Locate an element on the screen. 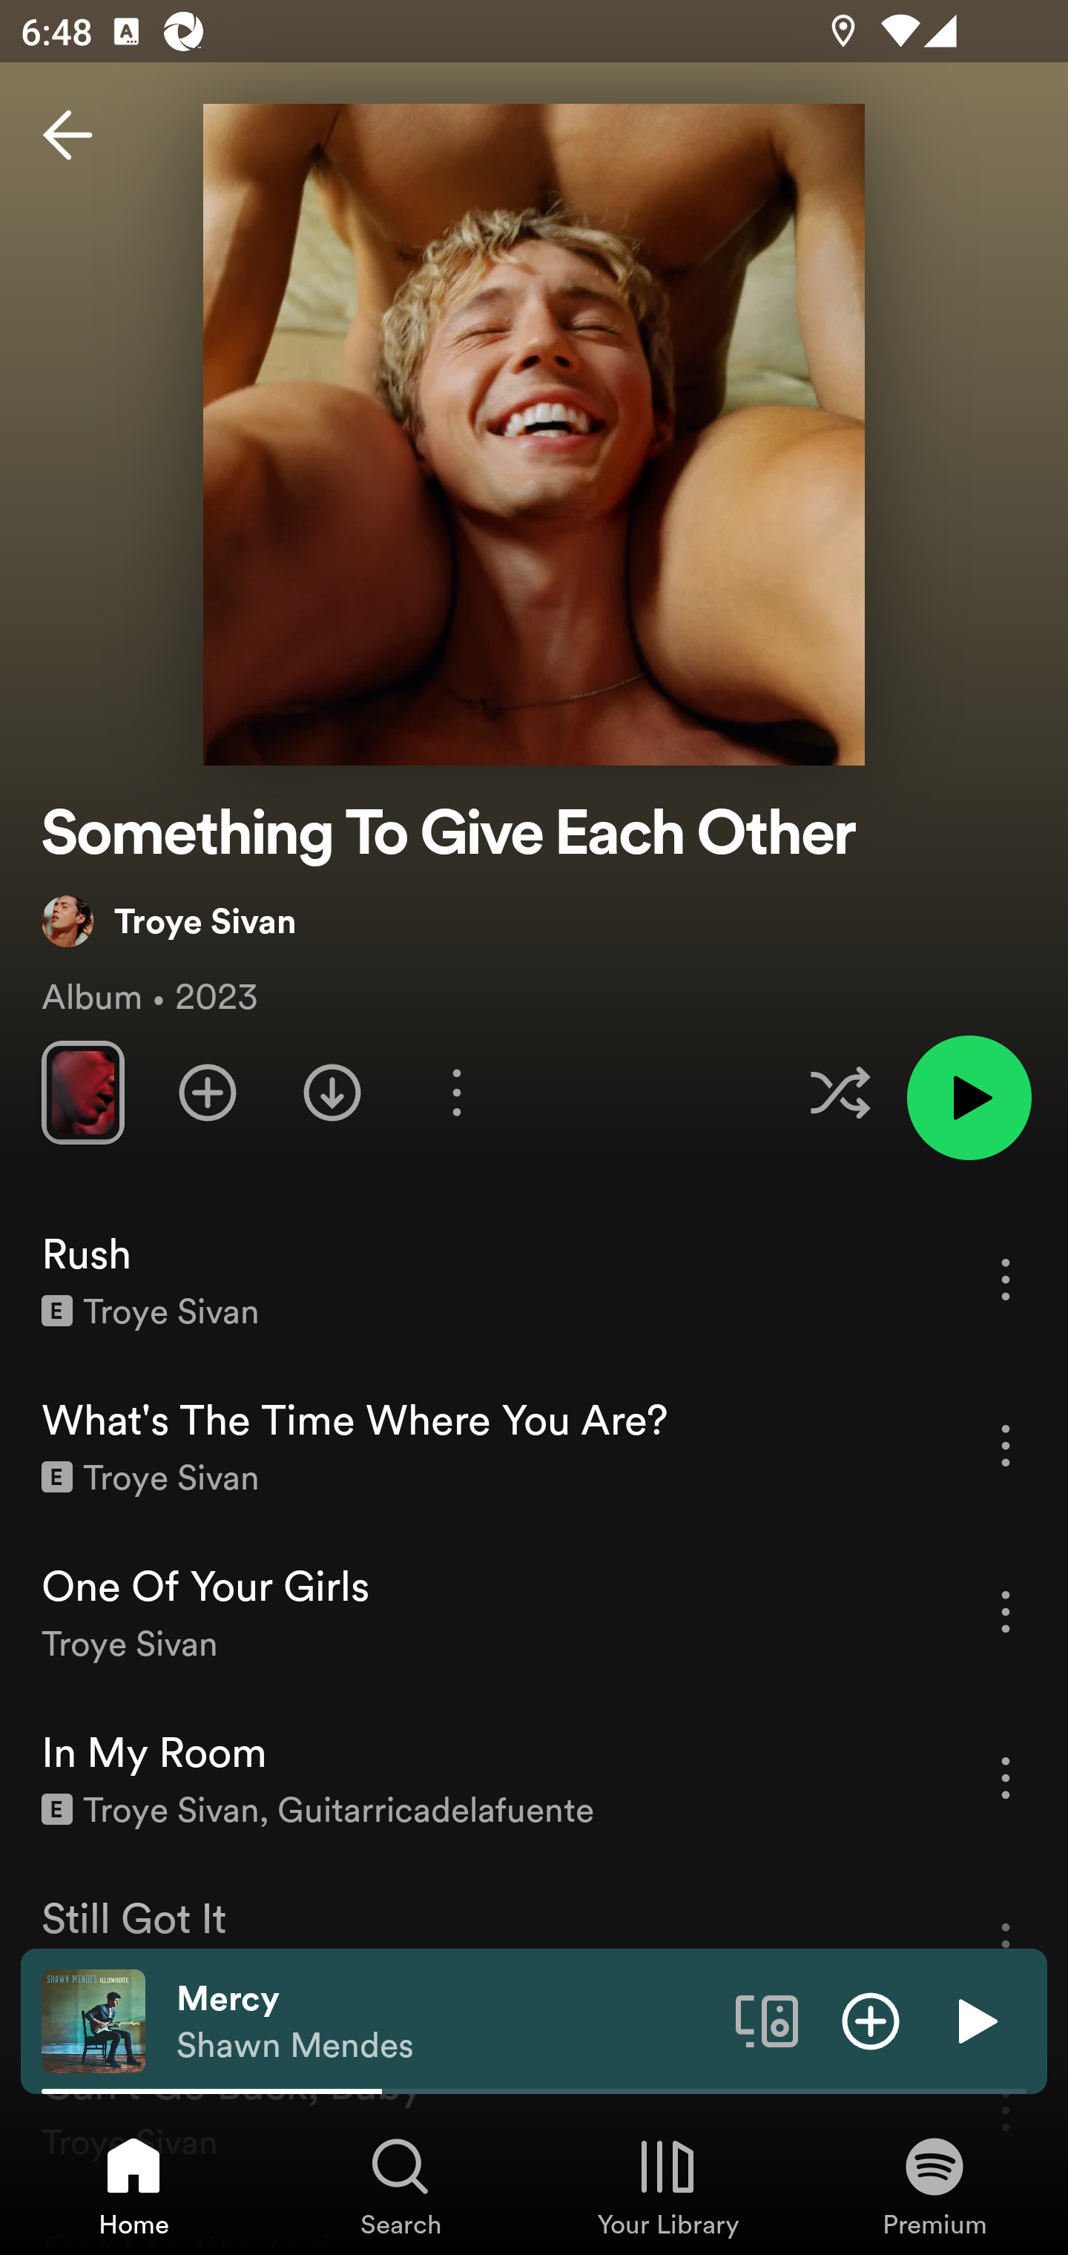  Play playlist is located at coordinates (969, 1098).